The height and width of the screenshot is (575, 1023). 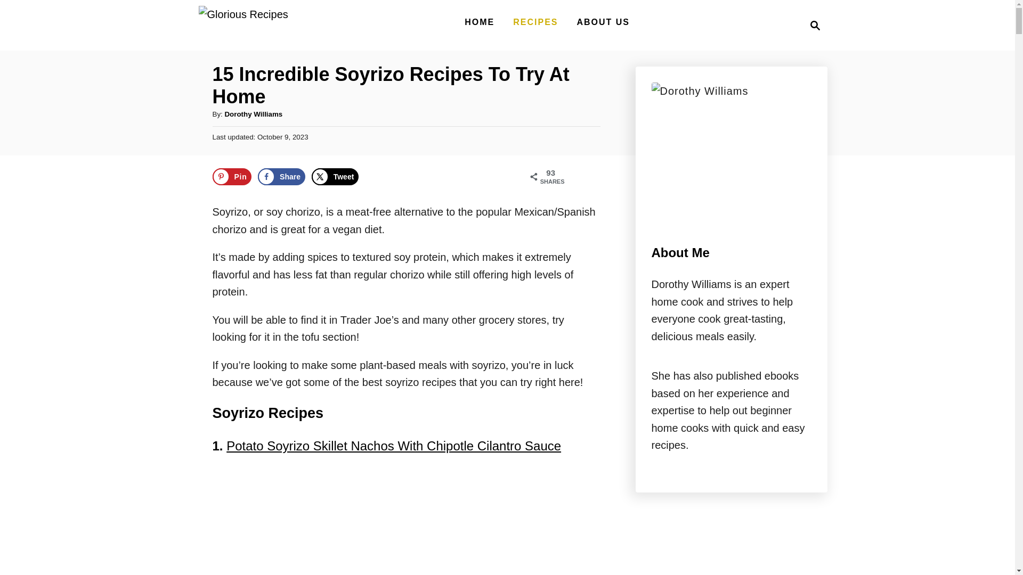 I want to click on Save to Pinterest, so click(x=480, y=22).